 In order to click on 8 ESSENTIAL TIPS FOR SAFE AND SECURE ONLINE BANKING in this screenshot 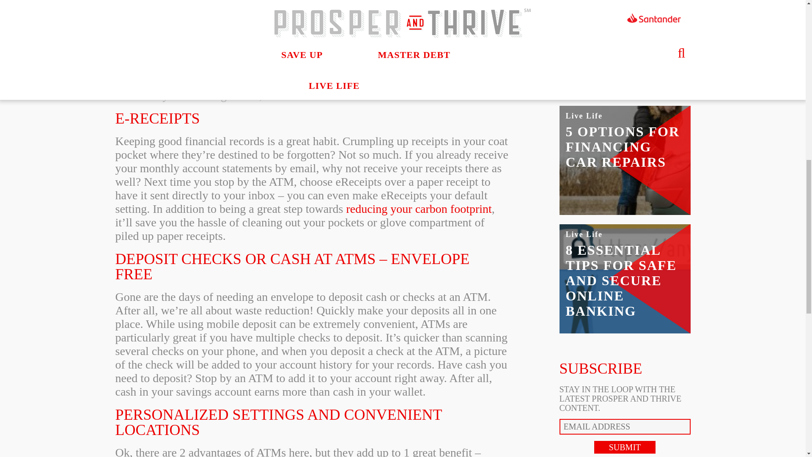, I will do `click(621, 280)`.